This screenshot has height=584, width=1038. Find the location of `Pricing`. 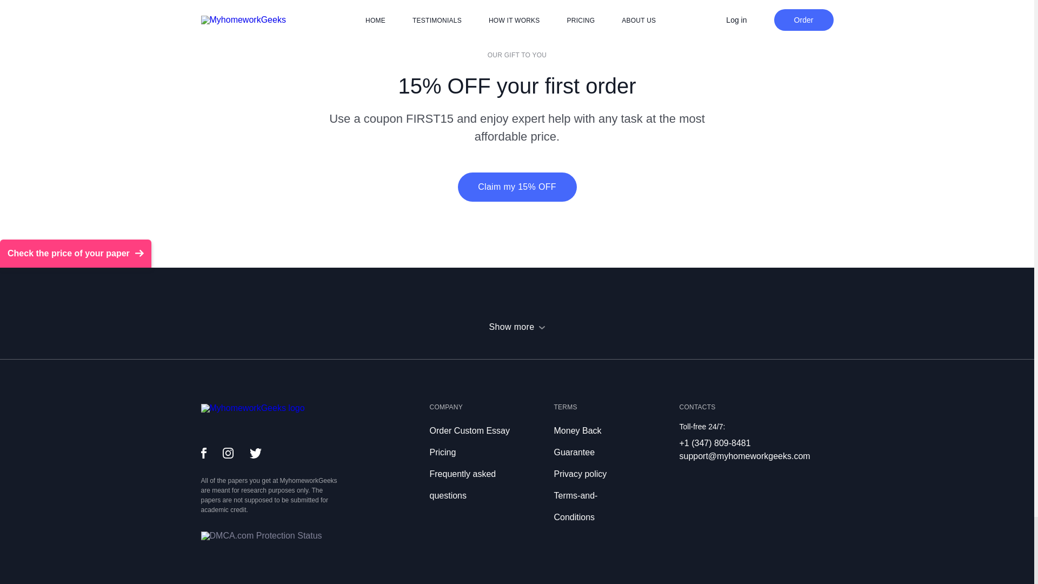

Pricing is located at coordinates (442, 452).